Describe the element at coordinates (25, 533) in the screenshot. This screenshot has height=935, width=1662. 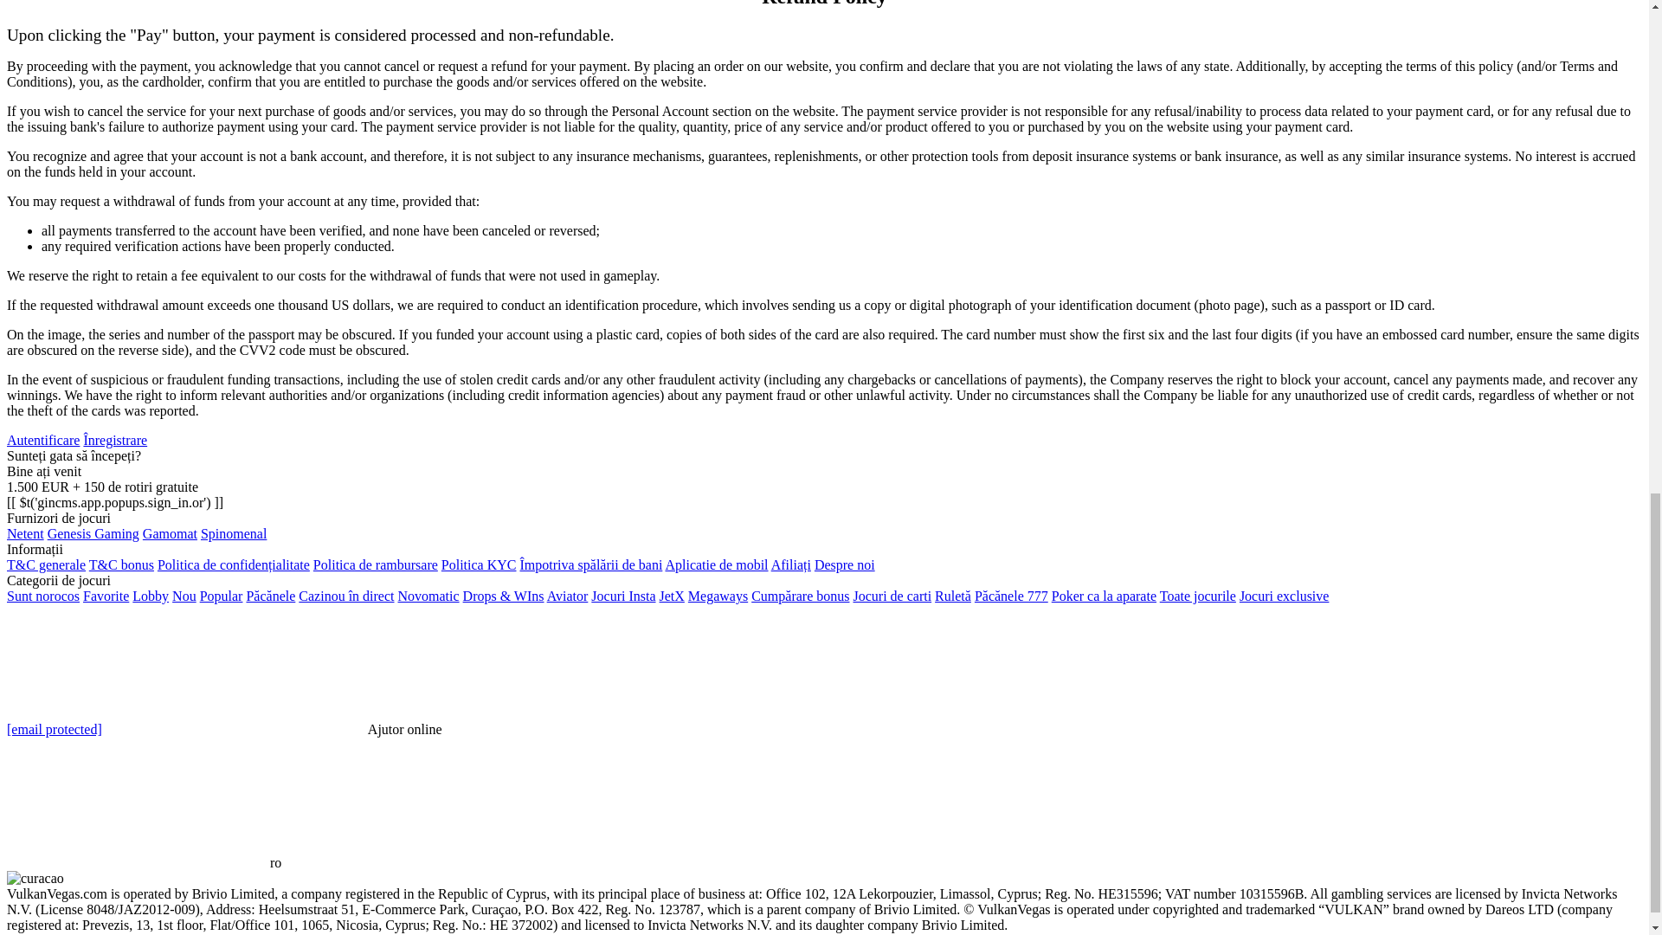
I see `Netent` at that location.